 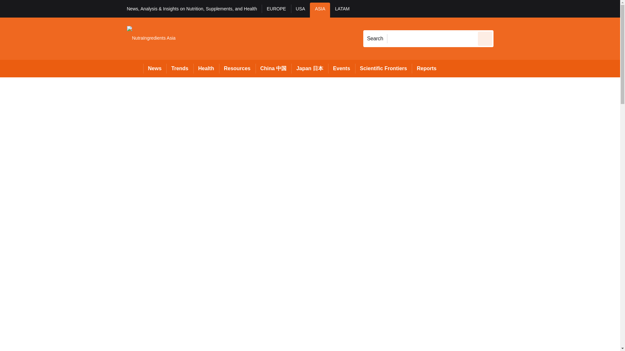 What do you see at coordinates (566, 8) in the screenshot?
I see `SUBSCRIBE` at bounding box center [566, 8].